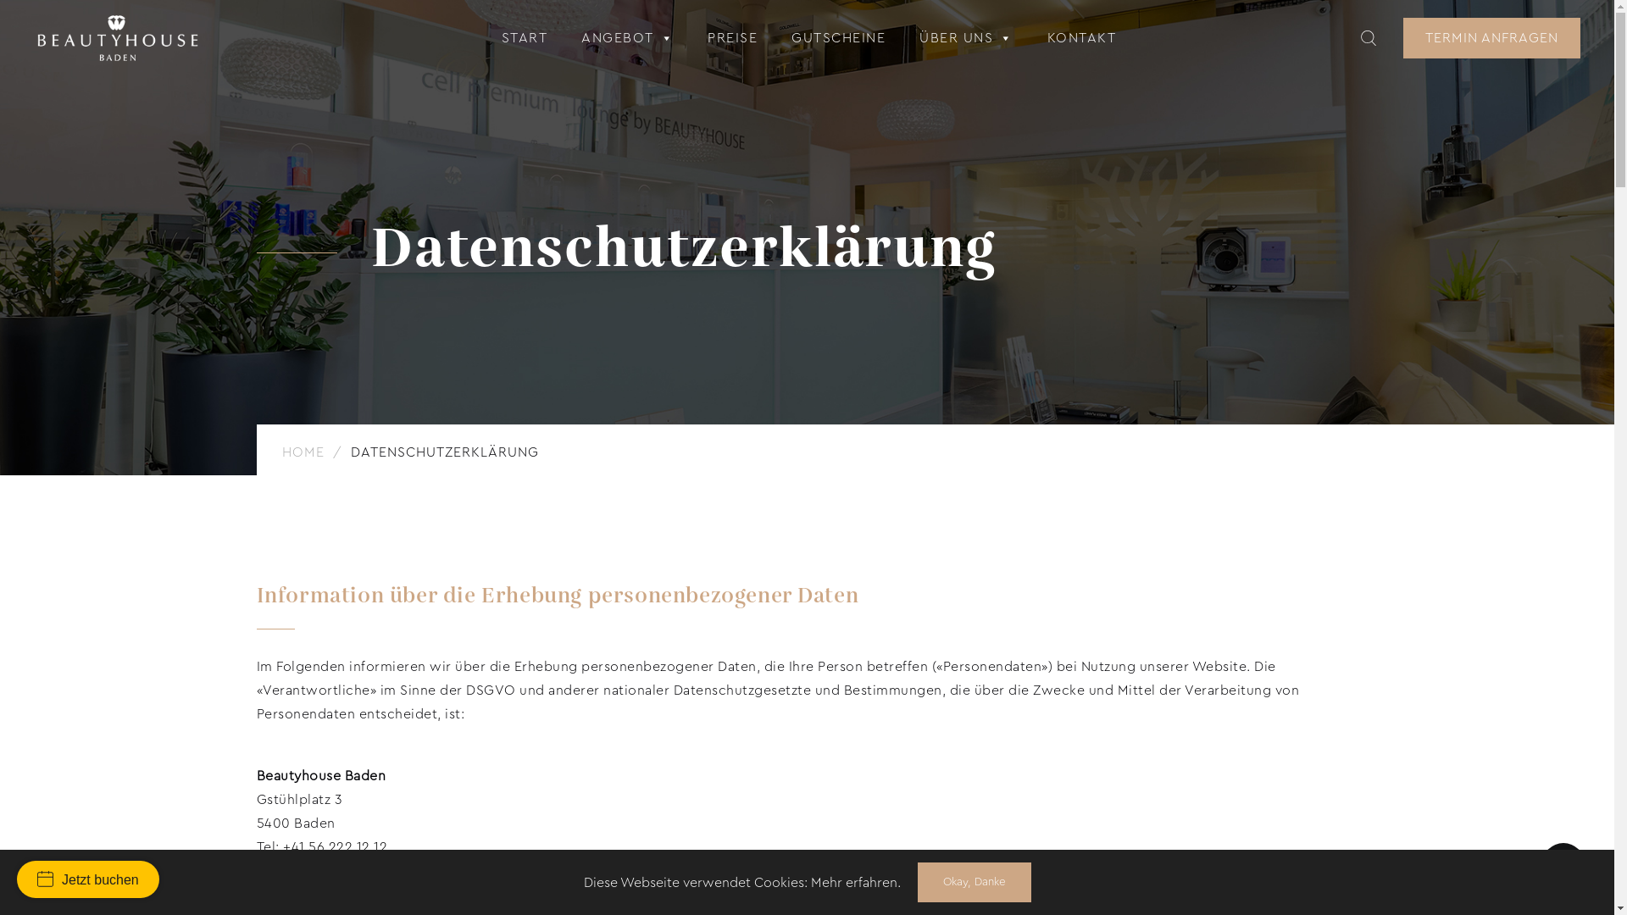 The width and height of the screenshot is (1627, 915). Describe the element at coordinates (855, 883) in the screenshot. I see `Mehr erfahren.` at that location.